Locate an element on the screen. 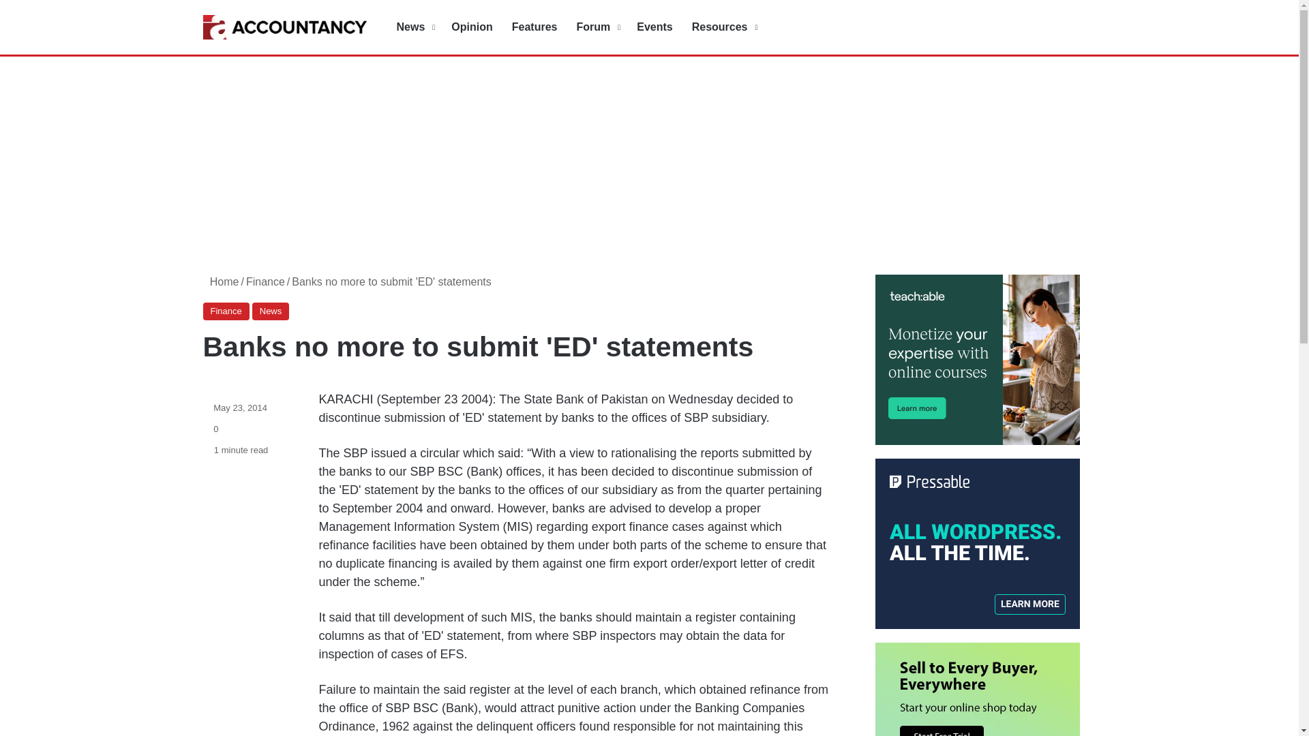  Managed Wordpress Hosting for your Business is located at coordinates (978, 544).